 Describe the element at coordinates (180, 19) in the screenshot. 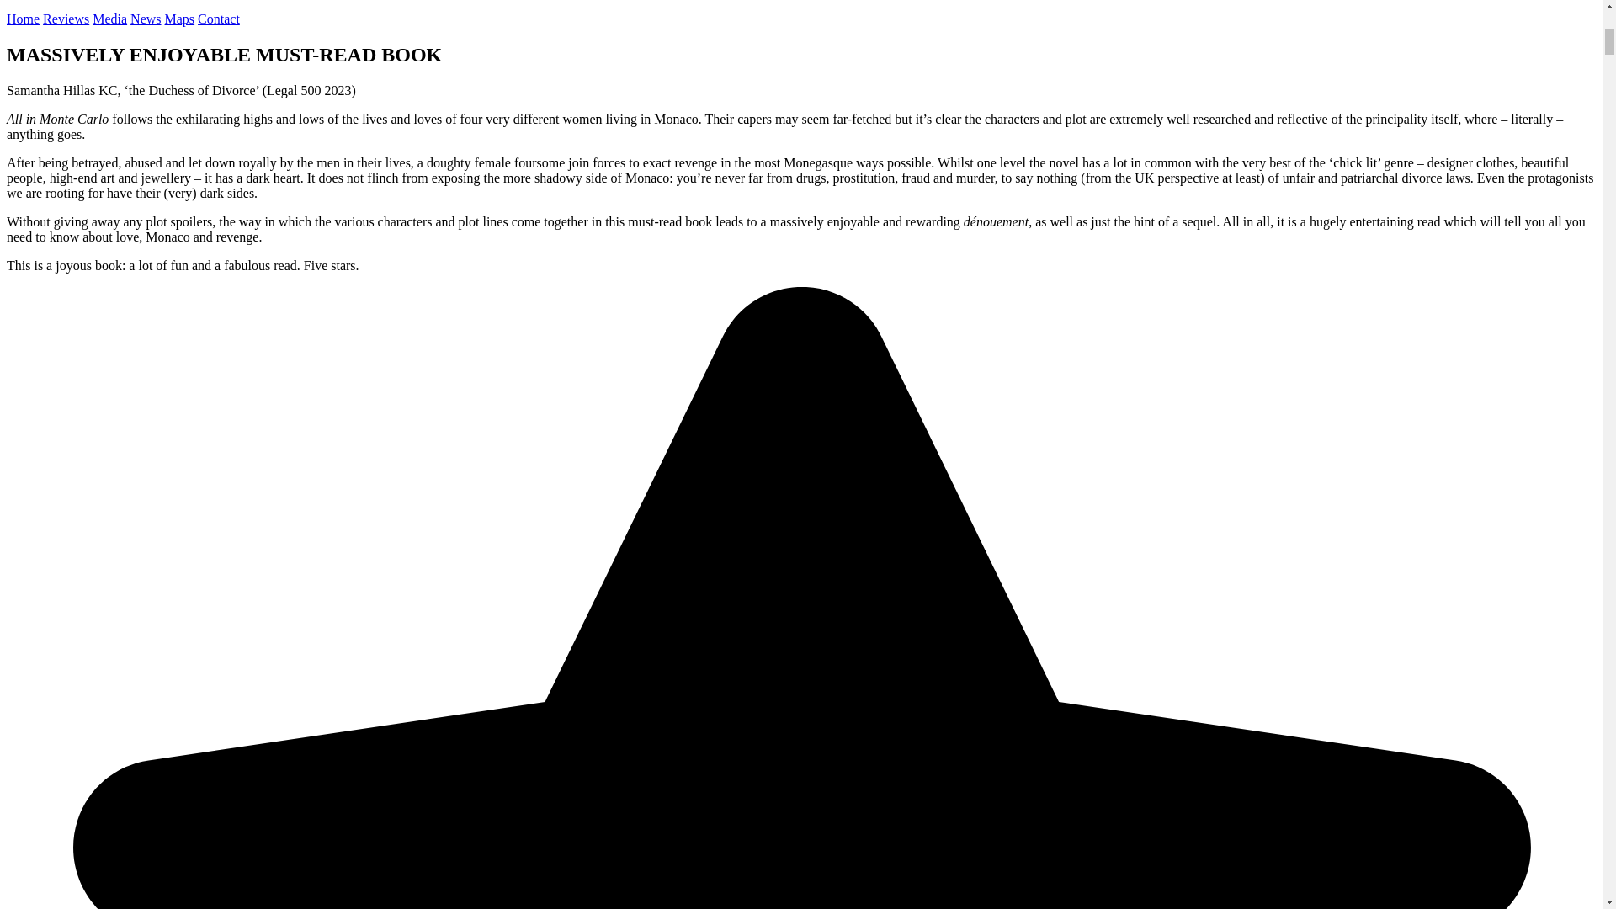

I see `Maps` at that location.